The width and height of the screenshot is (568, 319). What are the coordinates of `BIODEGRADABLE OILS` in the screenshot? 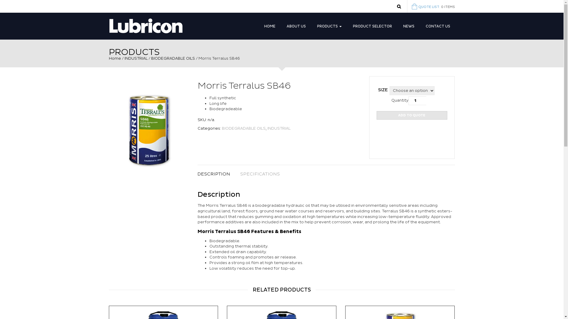 It's located at (244, 128).